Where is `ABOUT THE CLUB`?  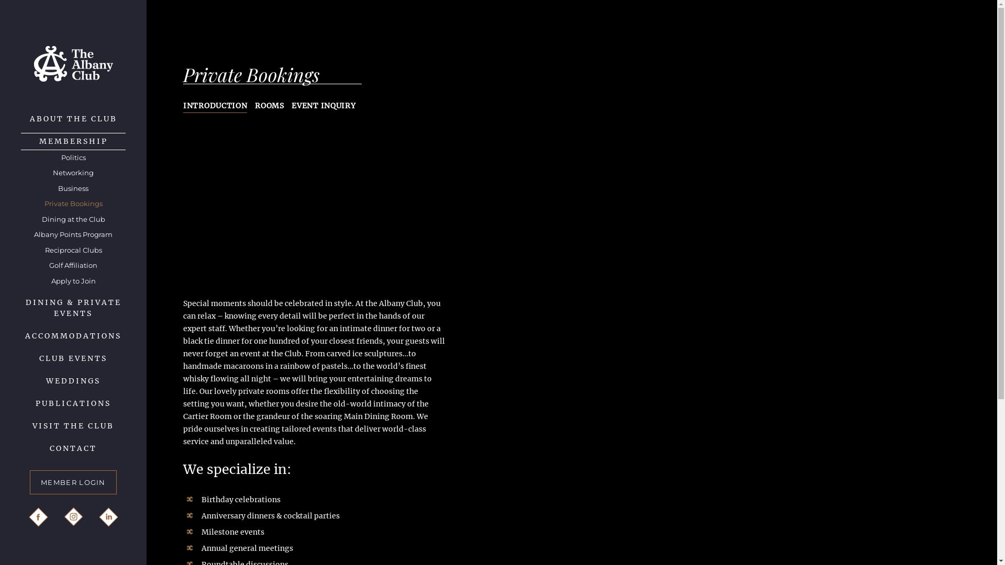 ABOUT THE CLUB is located at coordinates (73, 119).